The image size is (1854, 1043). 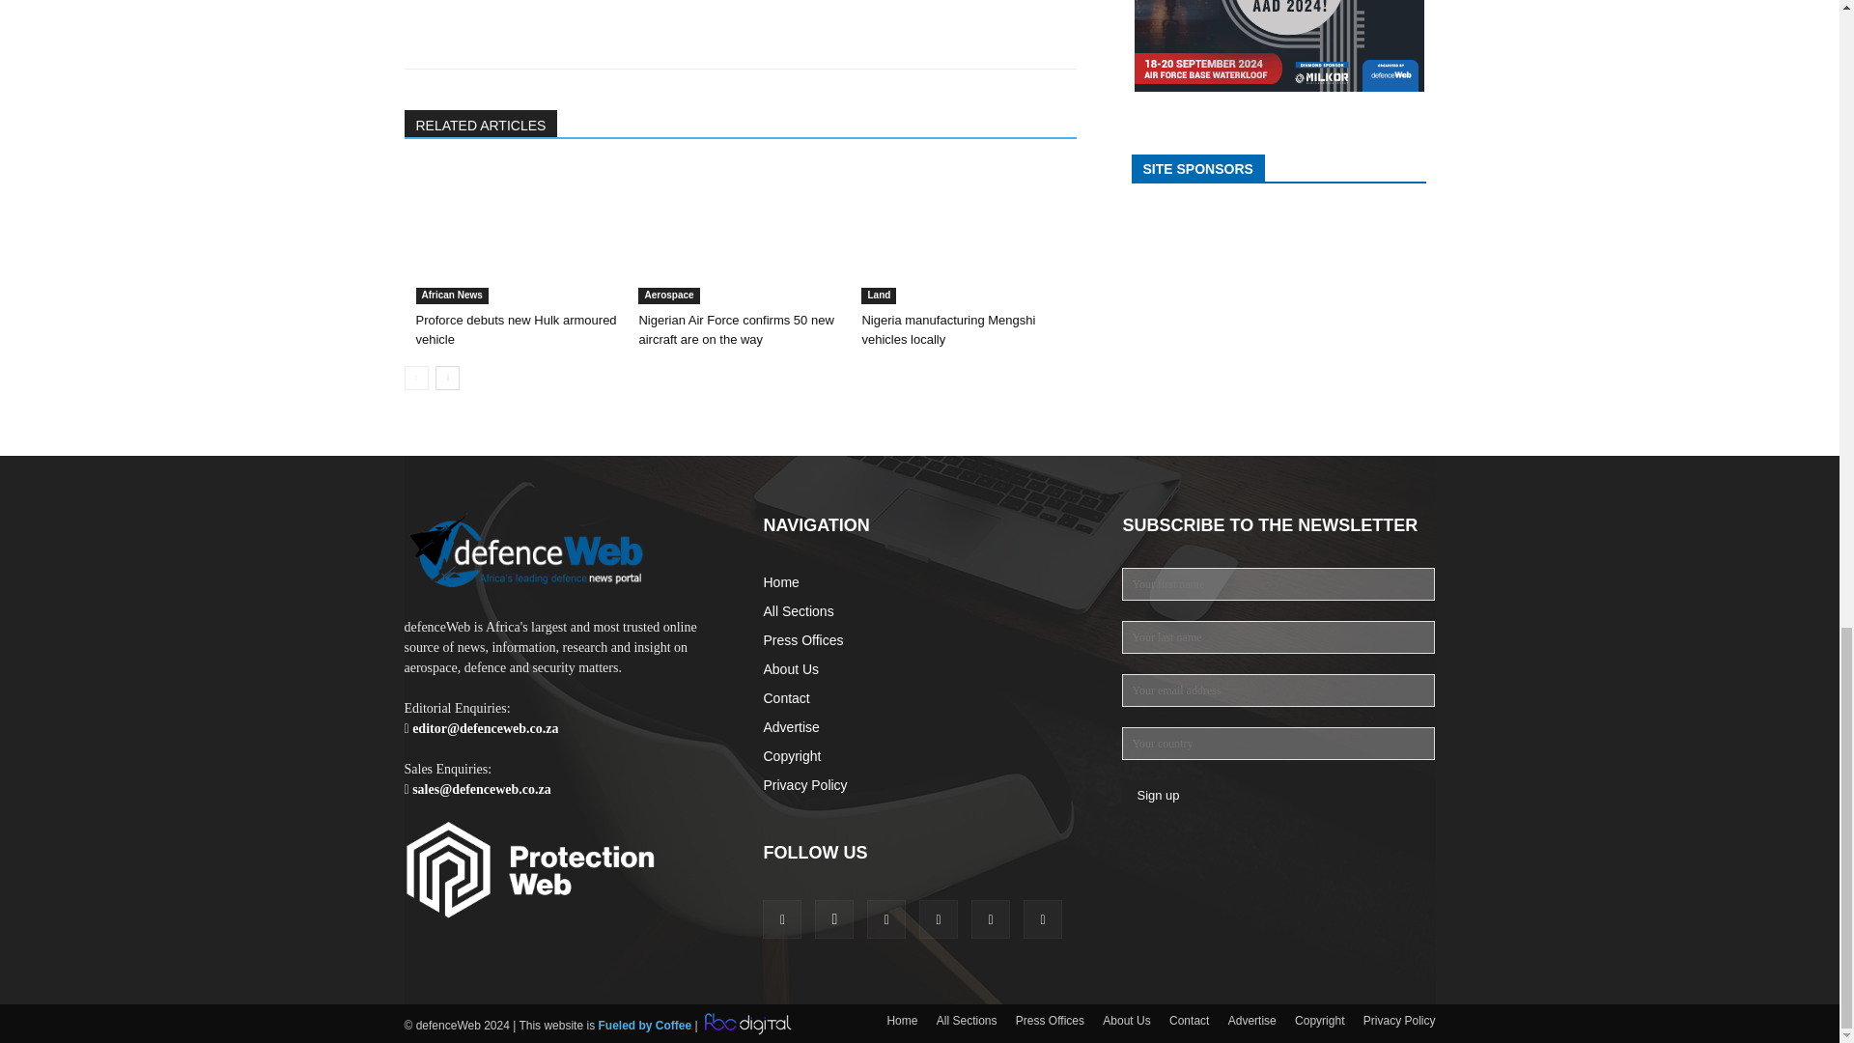 I want to click on Sign up, so click(x=1157, y=795).